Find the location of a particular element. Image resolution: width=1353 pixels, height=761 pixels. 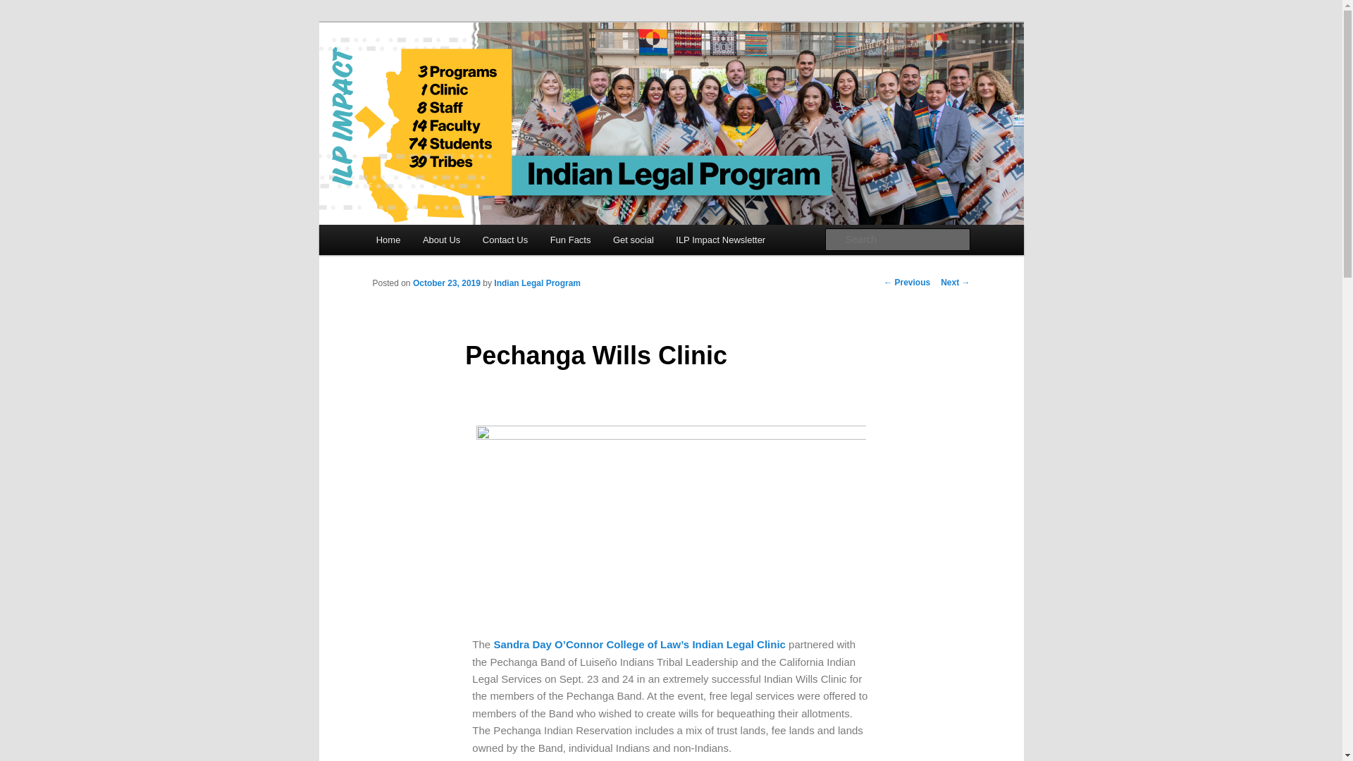

View all posts by Indian Legal Program is located at coordinates (537, 283).